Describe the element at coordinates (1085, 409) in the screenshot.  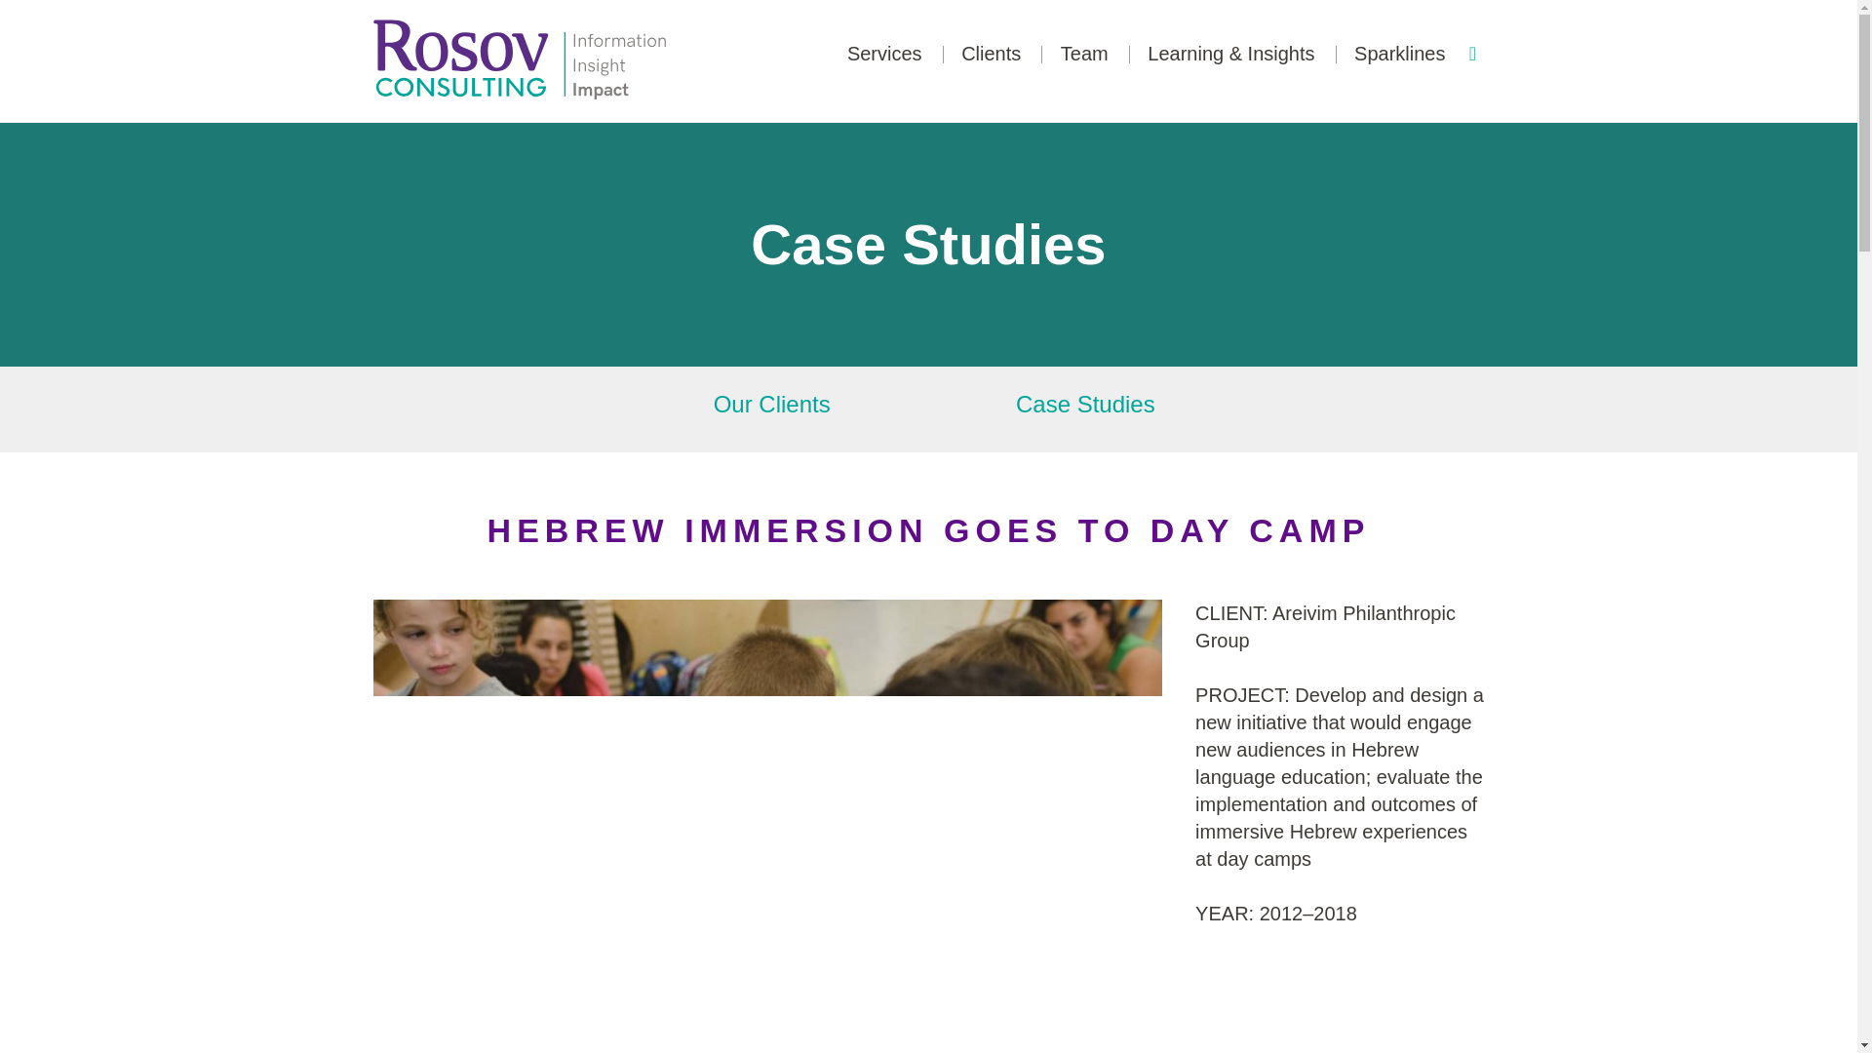
I see `Case Studies` at that location.